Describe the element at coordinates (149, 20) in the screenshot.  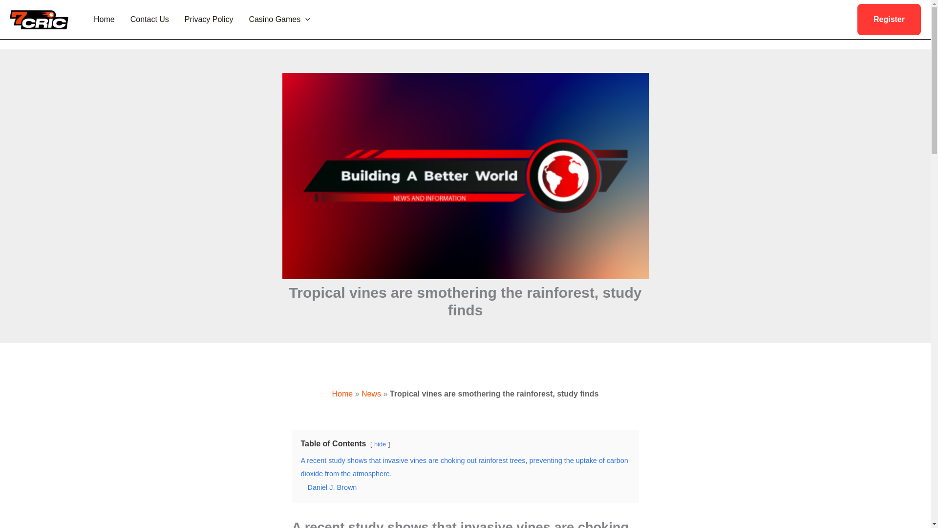
I see `Contact Us` at that location.